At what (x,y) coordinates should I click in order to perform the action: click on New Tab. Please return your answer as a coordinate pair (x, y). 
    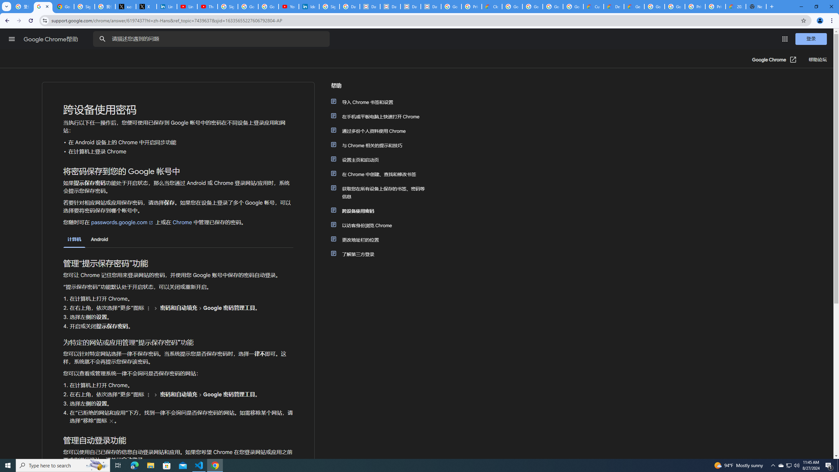
    Looking at the image, I should click on (756, 7).